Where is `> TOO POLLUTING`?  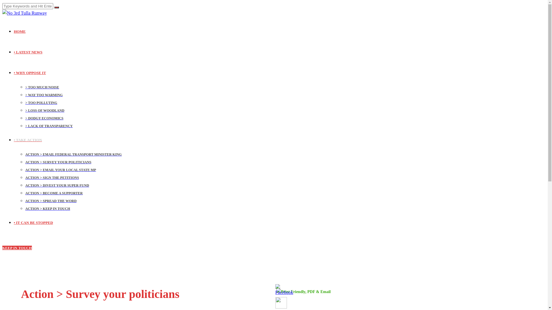
> TOO POLLUTING is located at coordinates (41, 103).